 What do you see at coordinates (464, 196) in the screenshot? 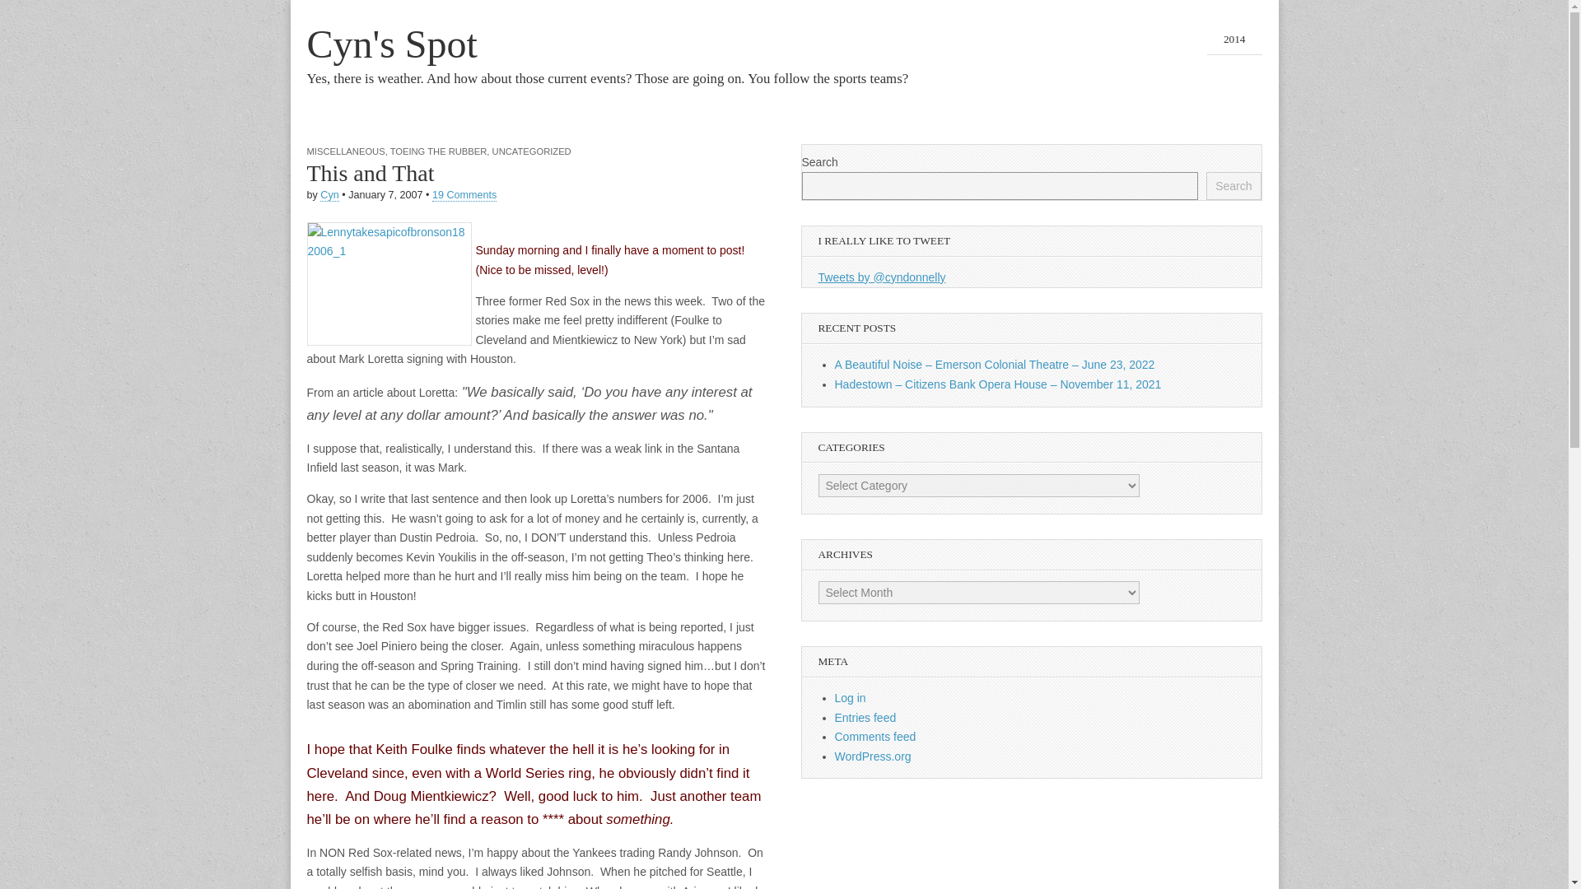
I see `19 Comments` at bounding box center [464, 196].